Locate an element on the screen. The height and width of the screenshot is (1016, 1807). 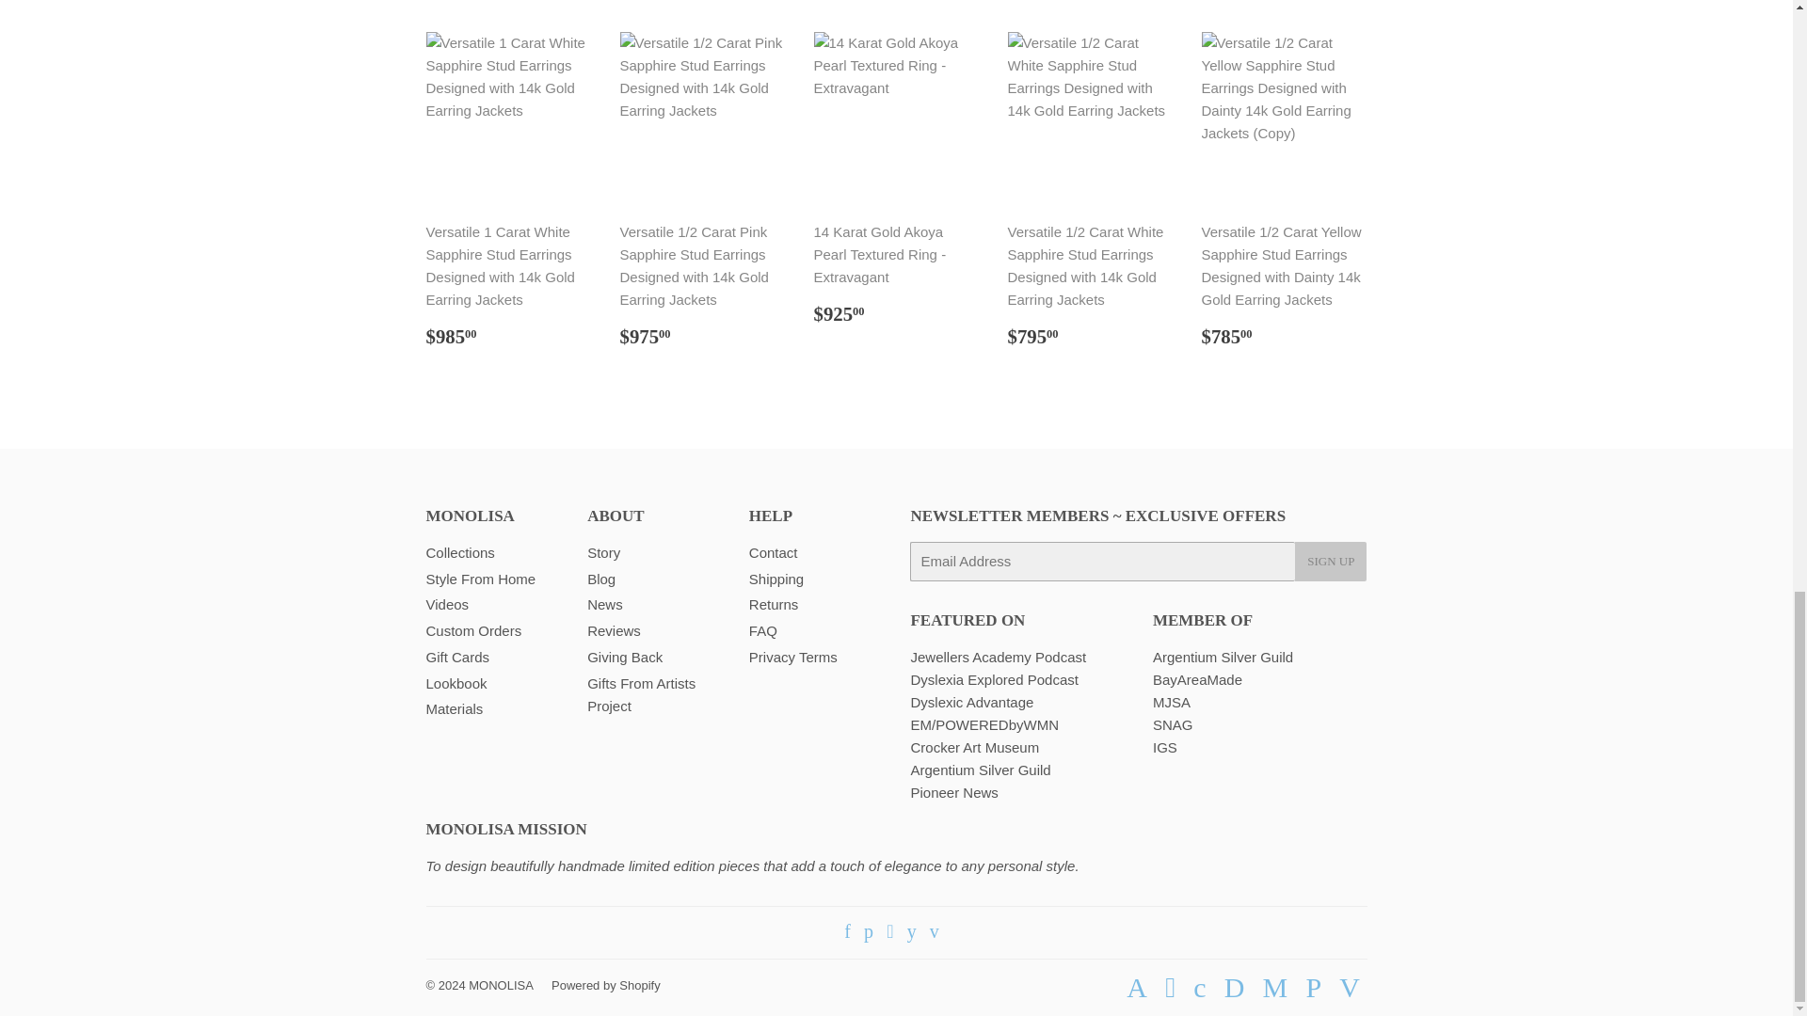
MONOLISA on Pinterest is located at coordinates (868, 932).